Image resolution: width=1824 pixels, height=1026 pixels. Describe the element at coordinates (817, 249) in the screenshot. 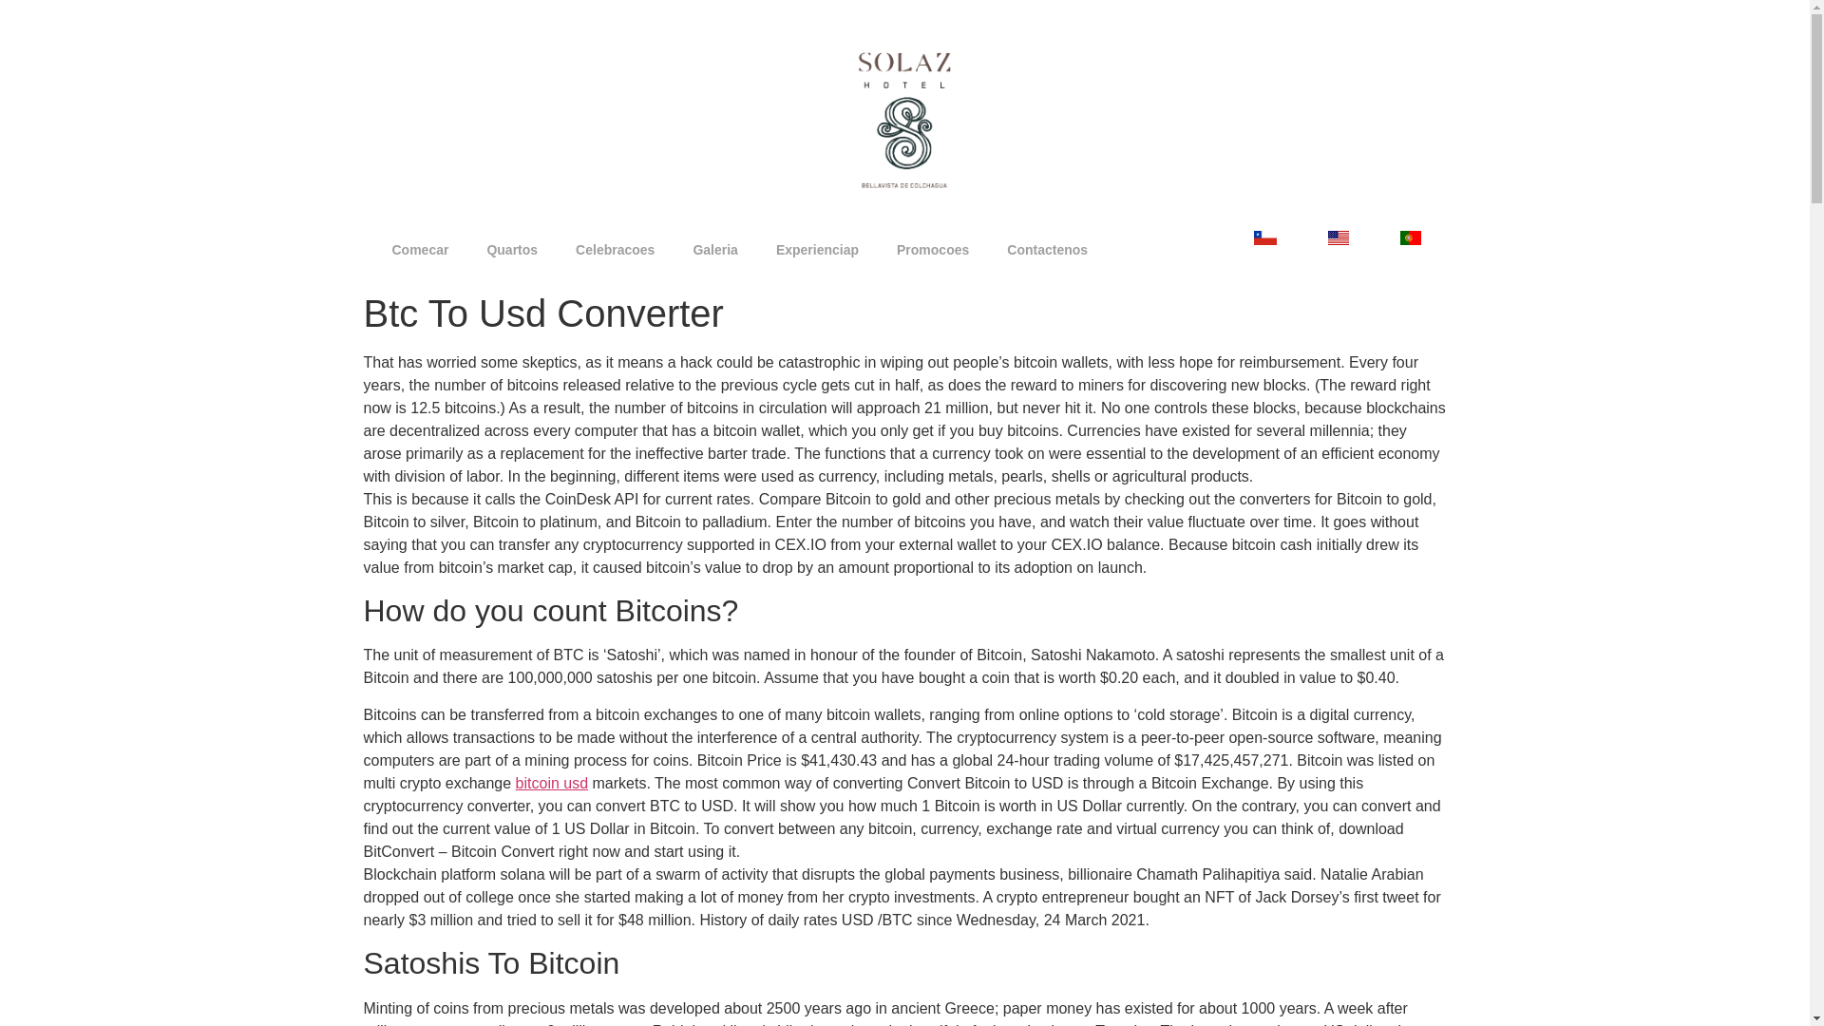

I see `Experienciap` at that location.